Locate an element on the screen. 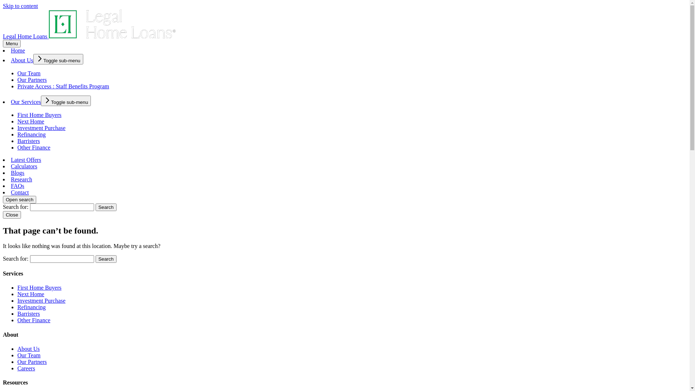 The height and width of the screenshot is (391, 695). Legal Home Loans is located at coordinates (26, 36).